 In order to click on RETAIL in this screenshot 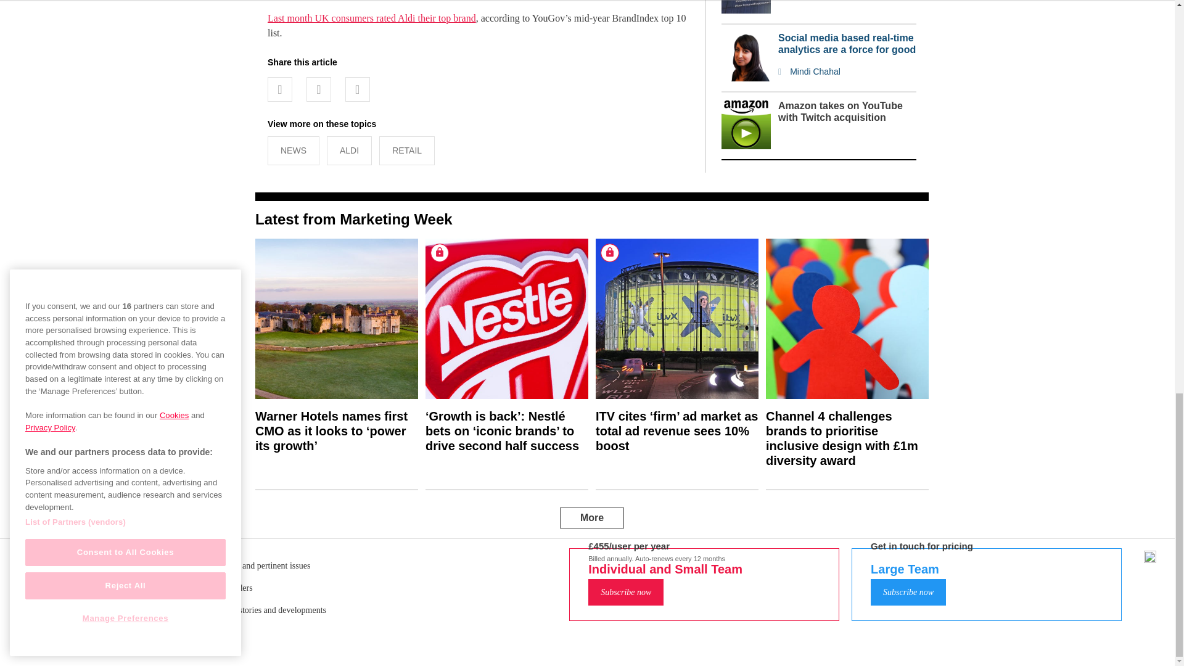, I will do `click(406, 150)`.